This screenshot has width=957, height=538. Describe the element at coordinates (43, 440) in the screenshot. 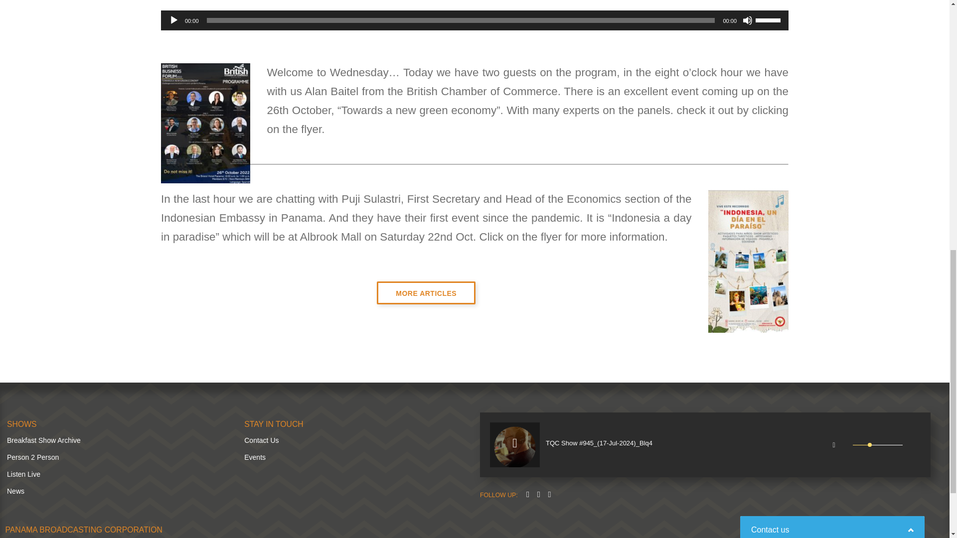

I see `Breakfast Show Archive` at that location.